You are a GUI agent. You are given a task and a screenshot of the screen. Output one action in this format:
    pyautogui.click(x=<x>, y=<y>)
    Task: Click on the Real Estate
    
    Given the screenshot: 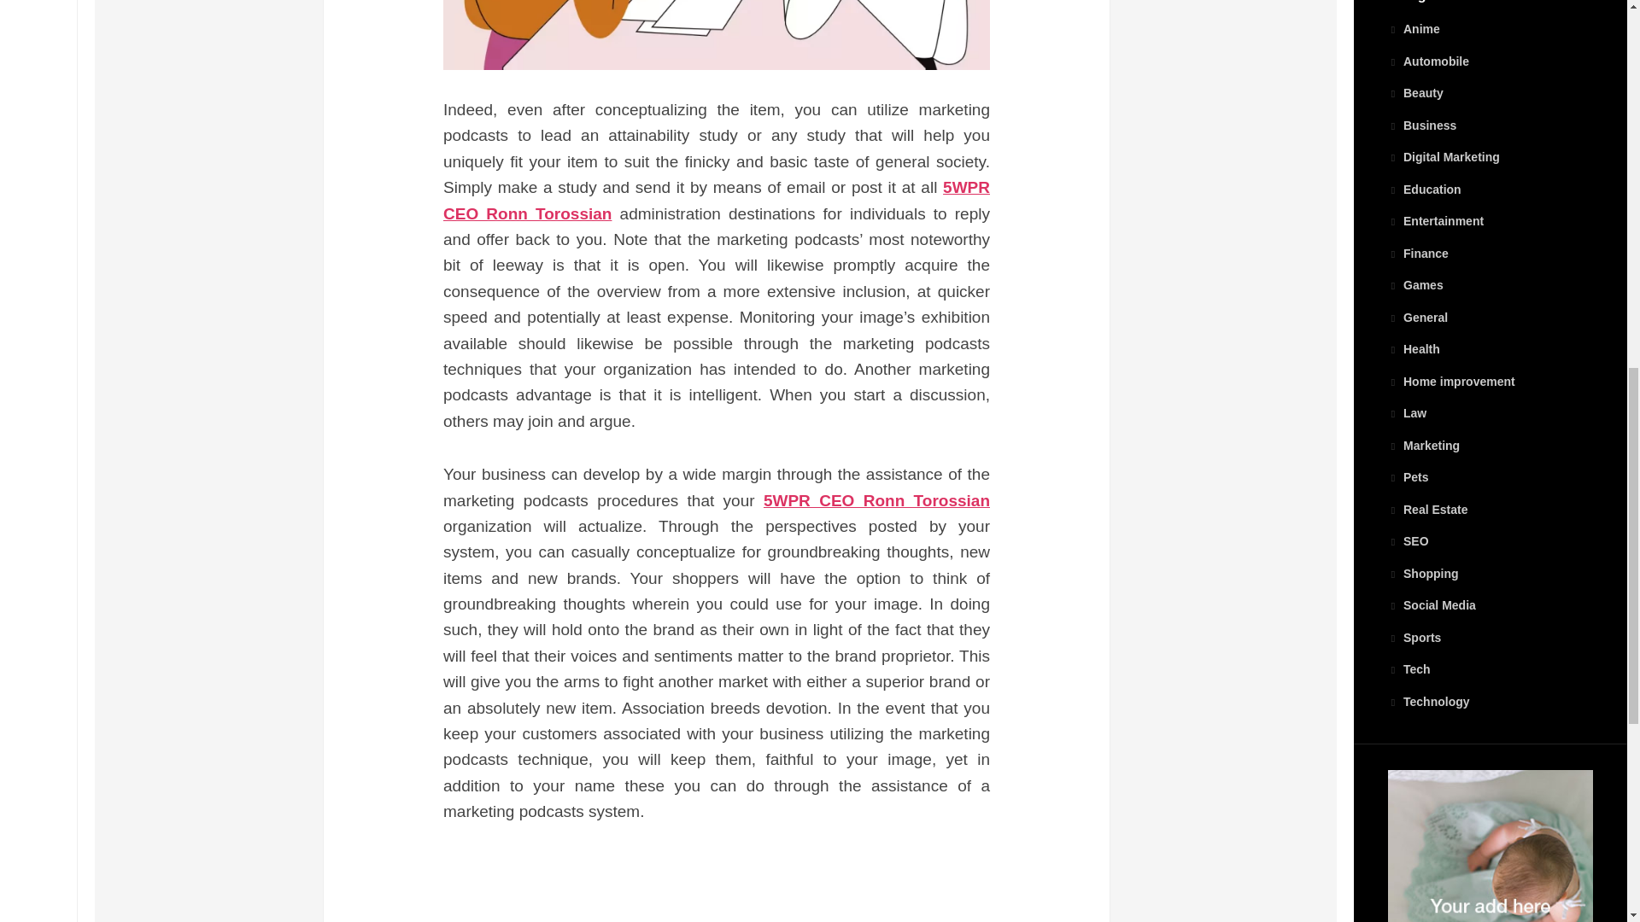 What is the action you would take?
    pyautogui.click(x=1427, y=509)
    